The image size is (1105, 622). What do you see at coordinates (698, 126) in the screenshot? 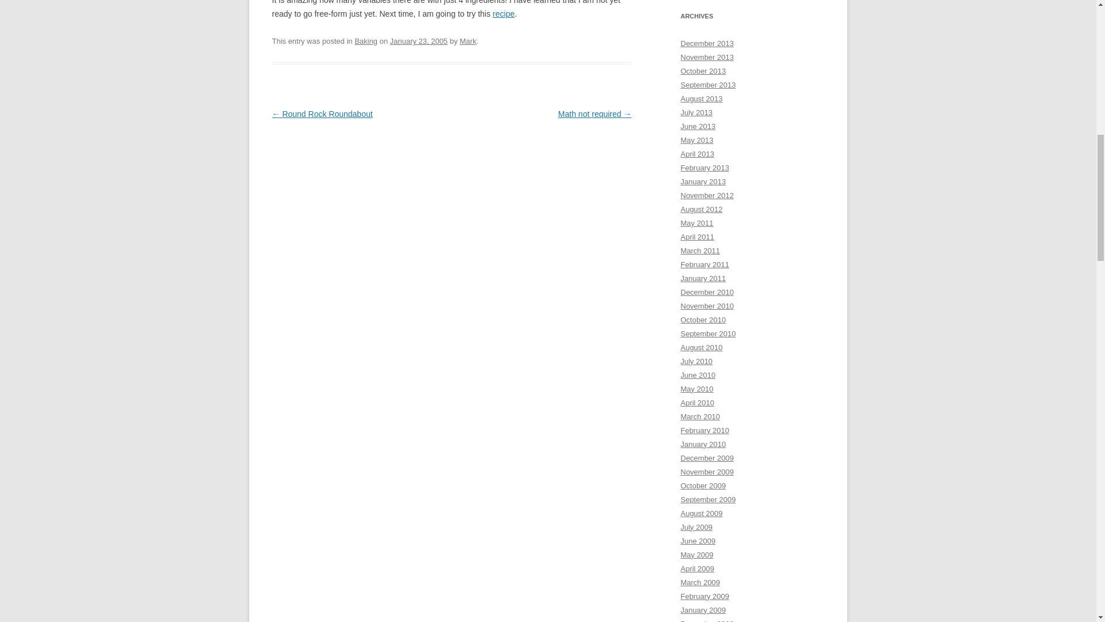
I see `June 2013` at bounding box center [698, 126].